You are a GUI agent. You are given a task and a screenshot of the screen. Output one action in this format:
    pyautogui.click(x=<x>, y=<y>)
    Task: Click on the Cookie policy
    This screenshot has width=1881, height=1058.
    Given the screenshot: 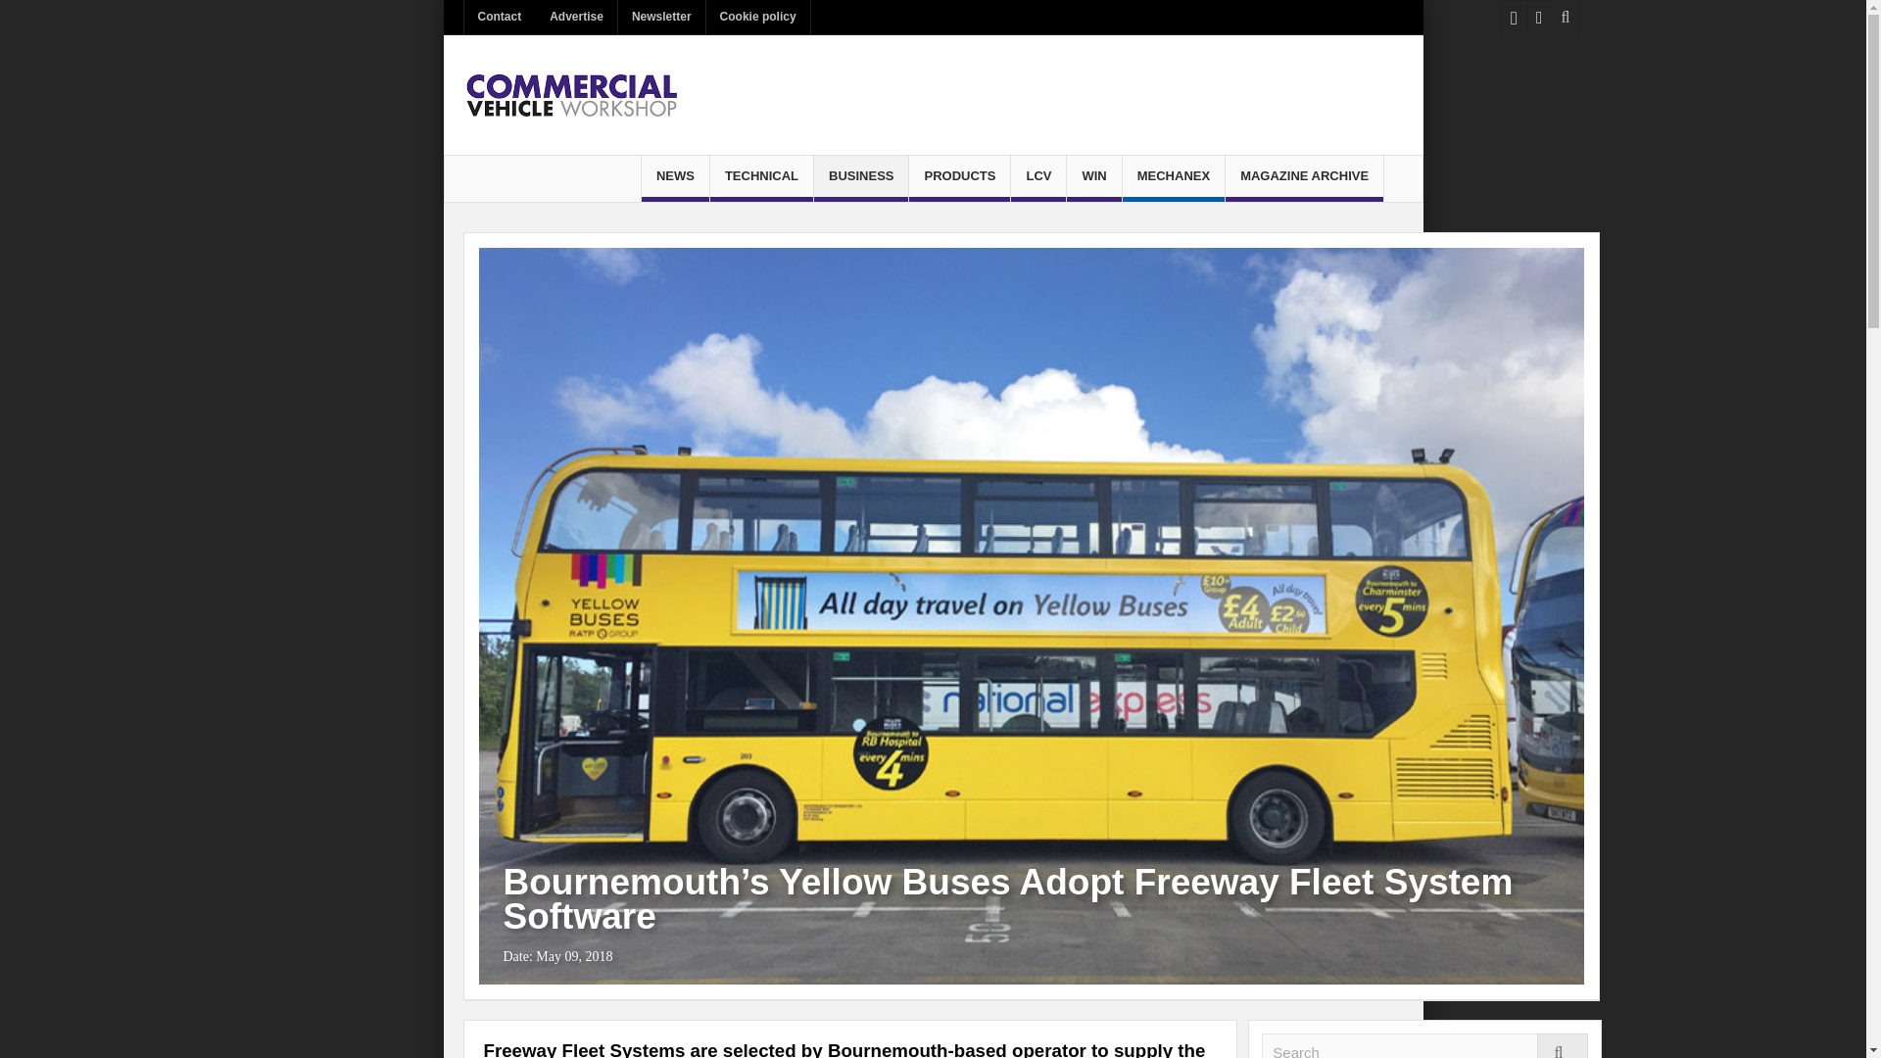 What is the action you would take?
    pyautogui.click(x=758, y=17)
    